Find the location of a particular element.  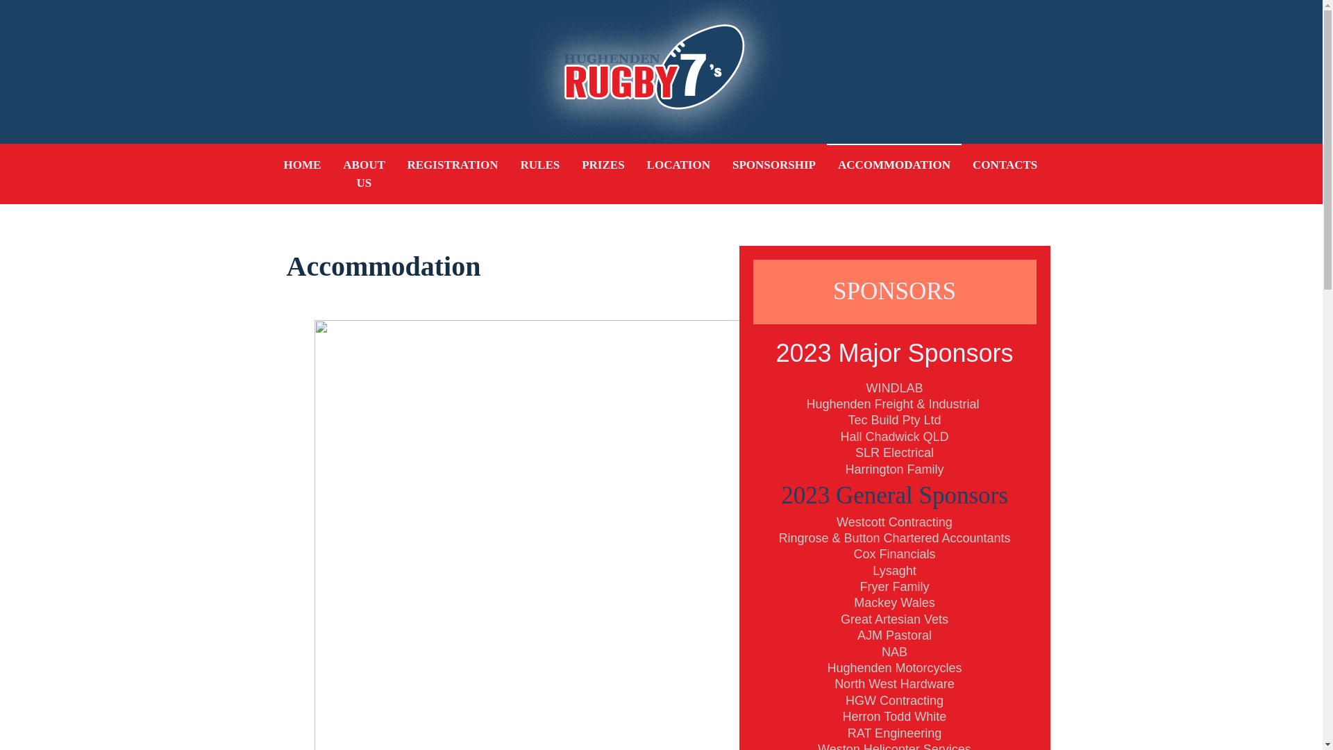

CONTACTS is located at coordinates (1005, 165).